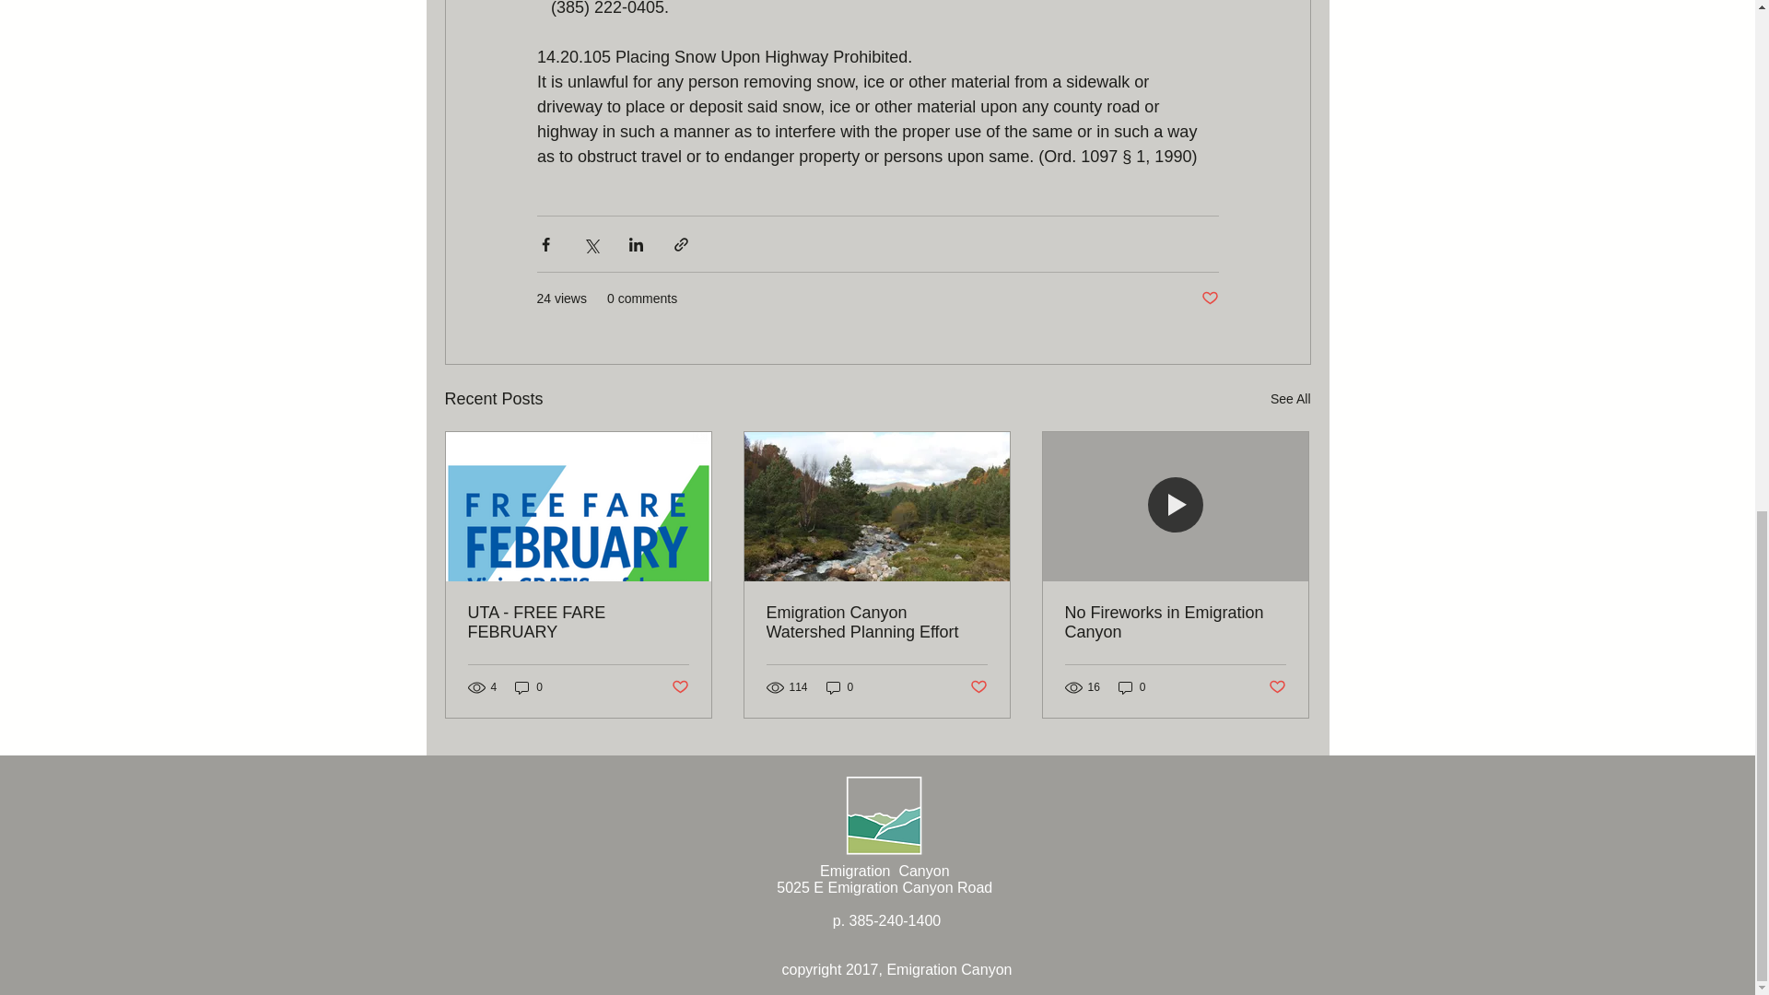  I want to click on Emigration Canyon Watershed Planning Effort, so click(876, 622).